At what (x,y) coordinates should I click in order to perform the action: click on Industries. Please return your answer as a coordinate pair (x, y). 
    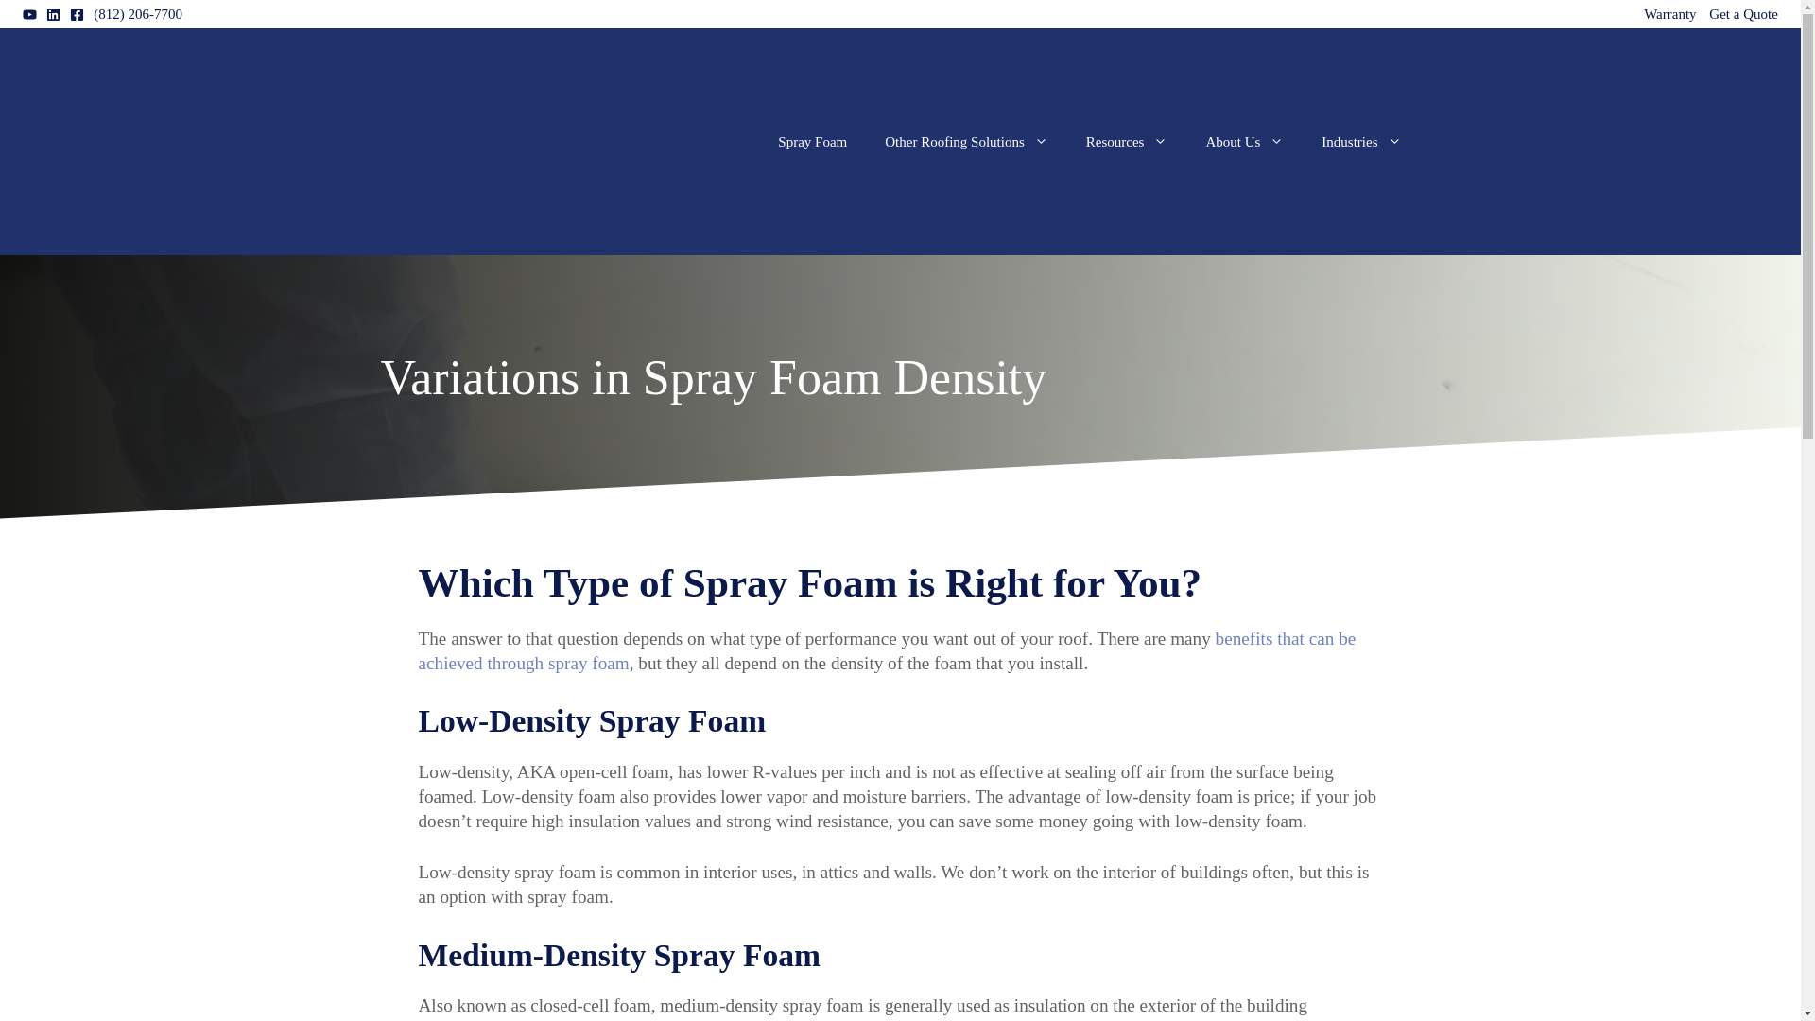
    Looking at the image, I should click on (1361, 142).